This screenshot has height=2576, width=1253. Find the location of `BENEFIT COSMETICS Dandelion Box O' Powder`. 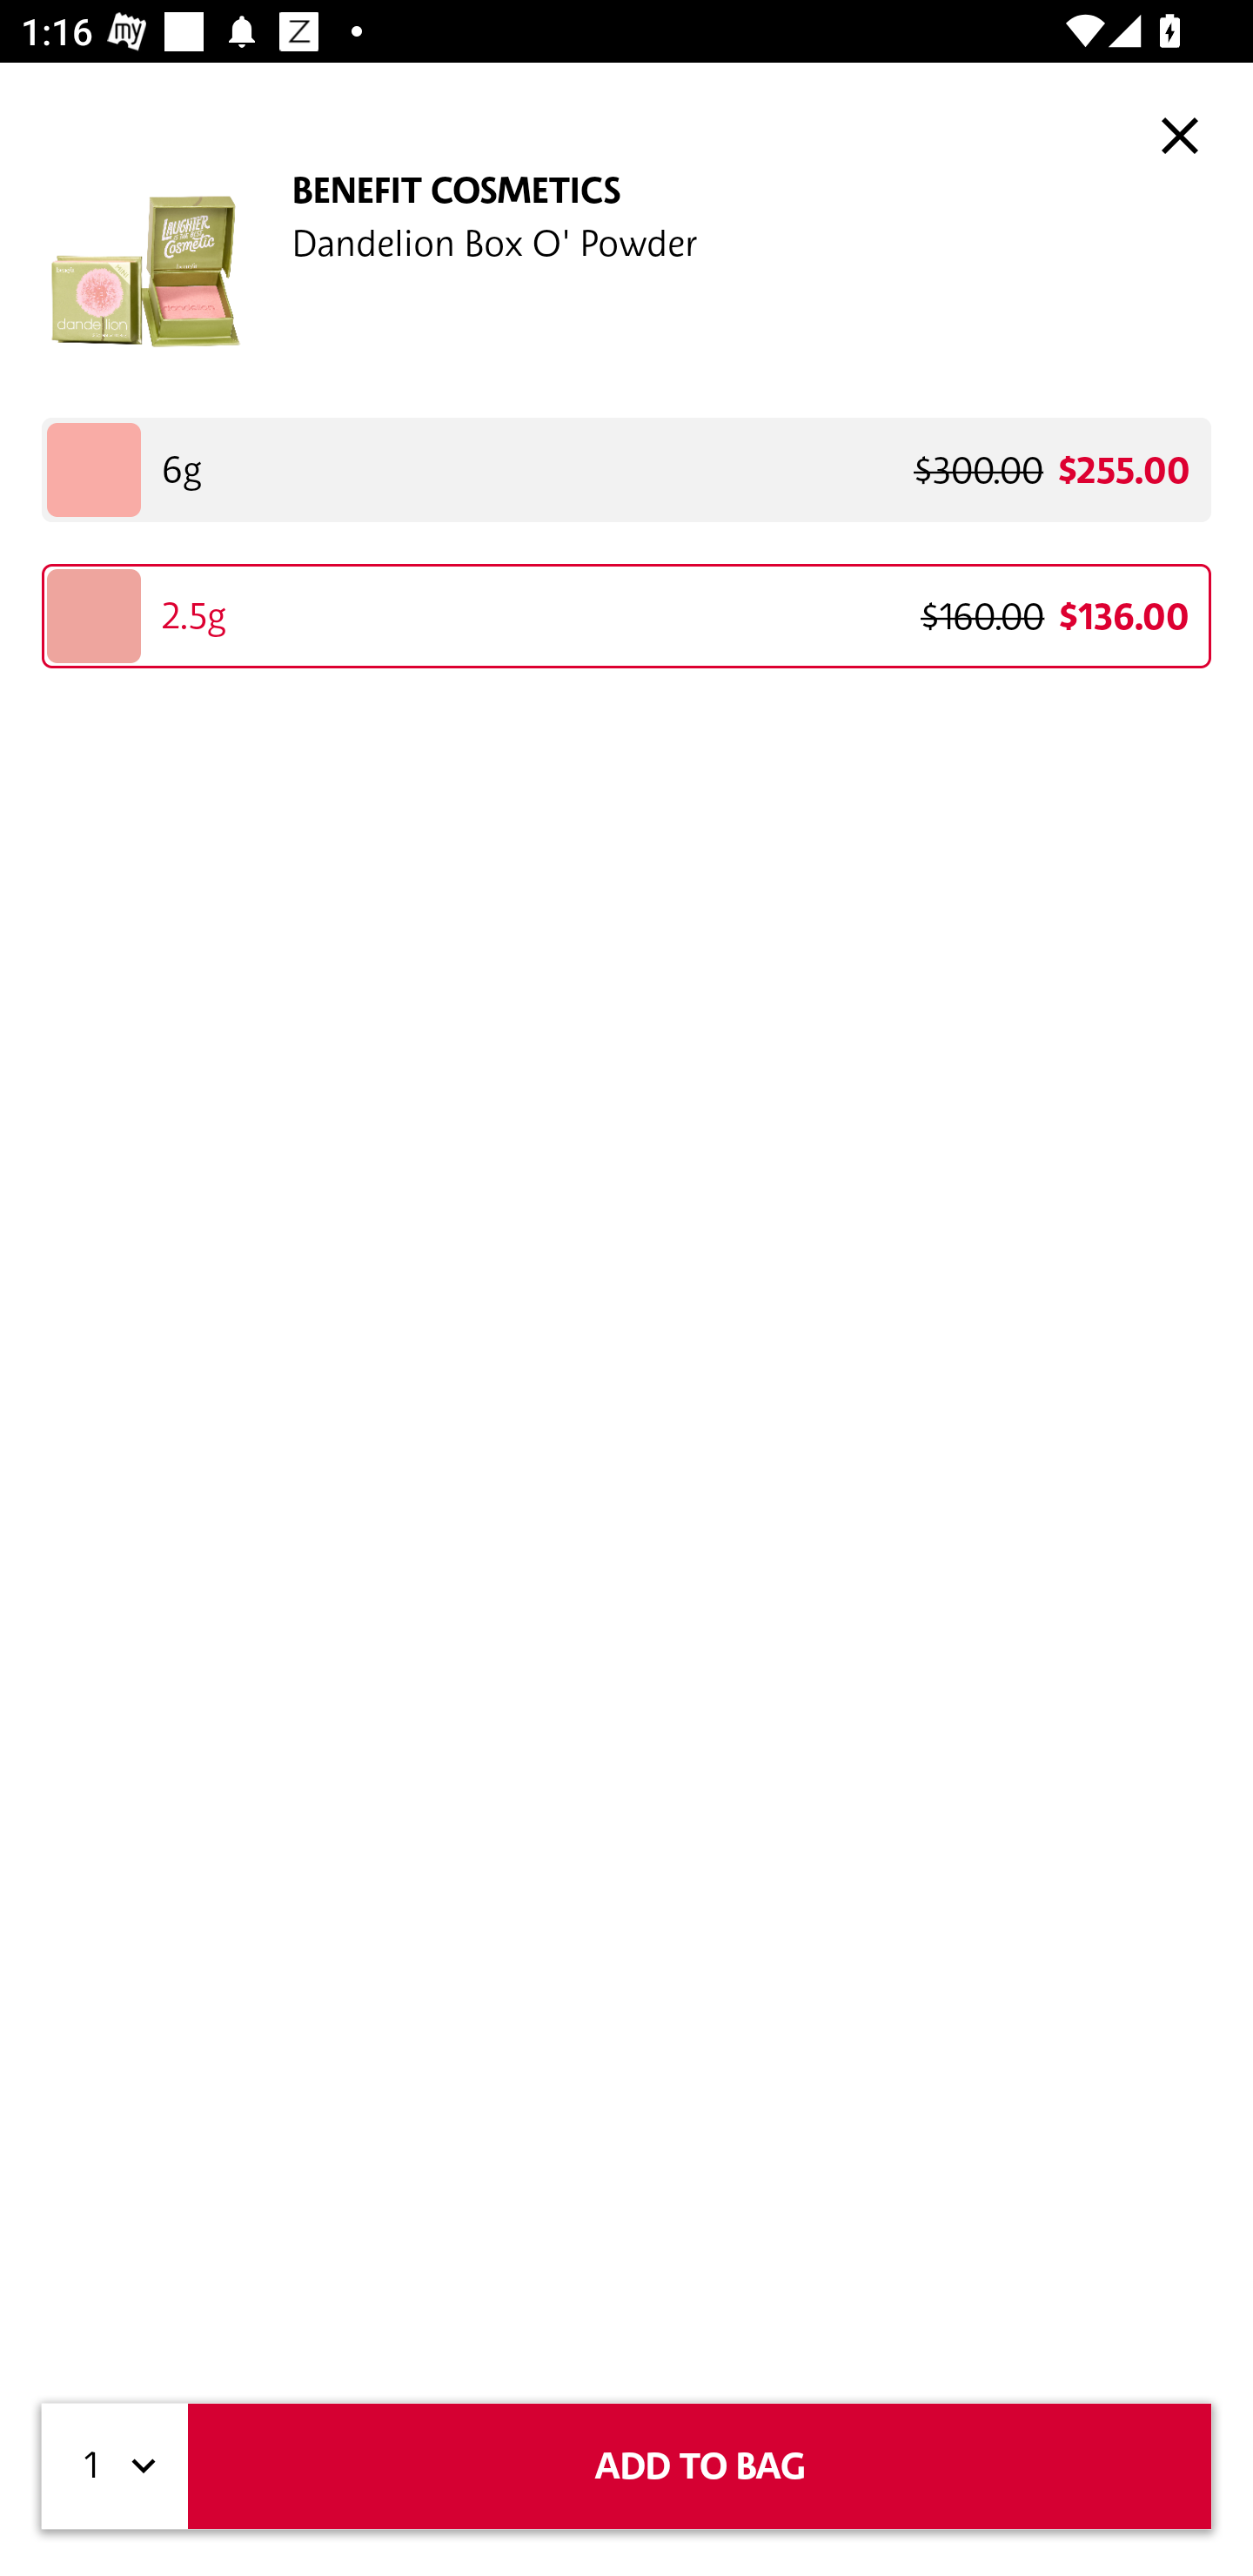

BENEFIT COSMETICS Dandelion Box O' Powder is located at coordinates (626, 272).